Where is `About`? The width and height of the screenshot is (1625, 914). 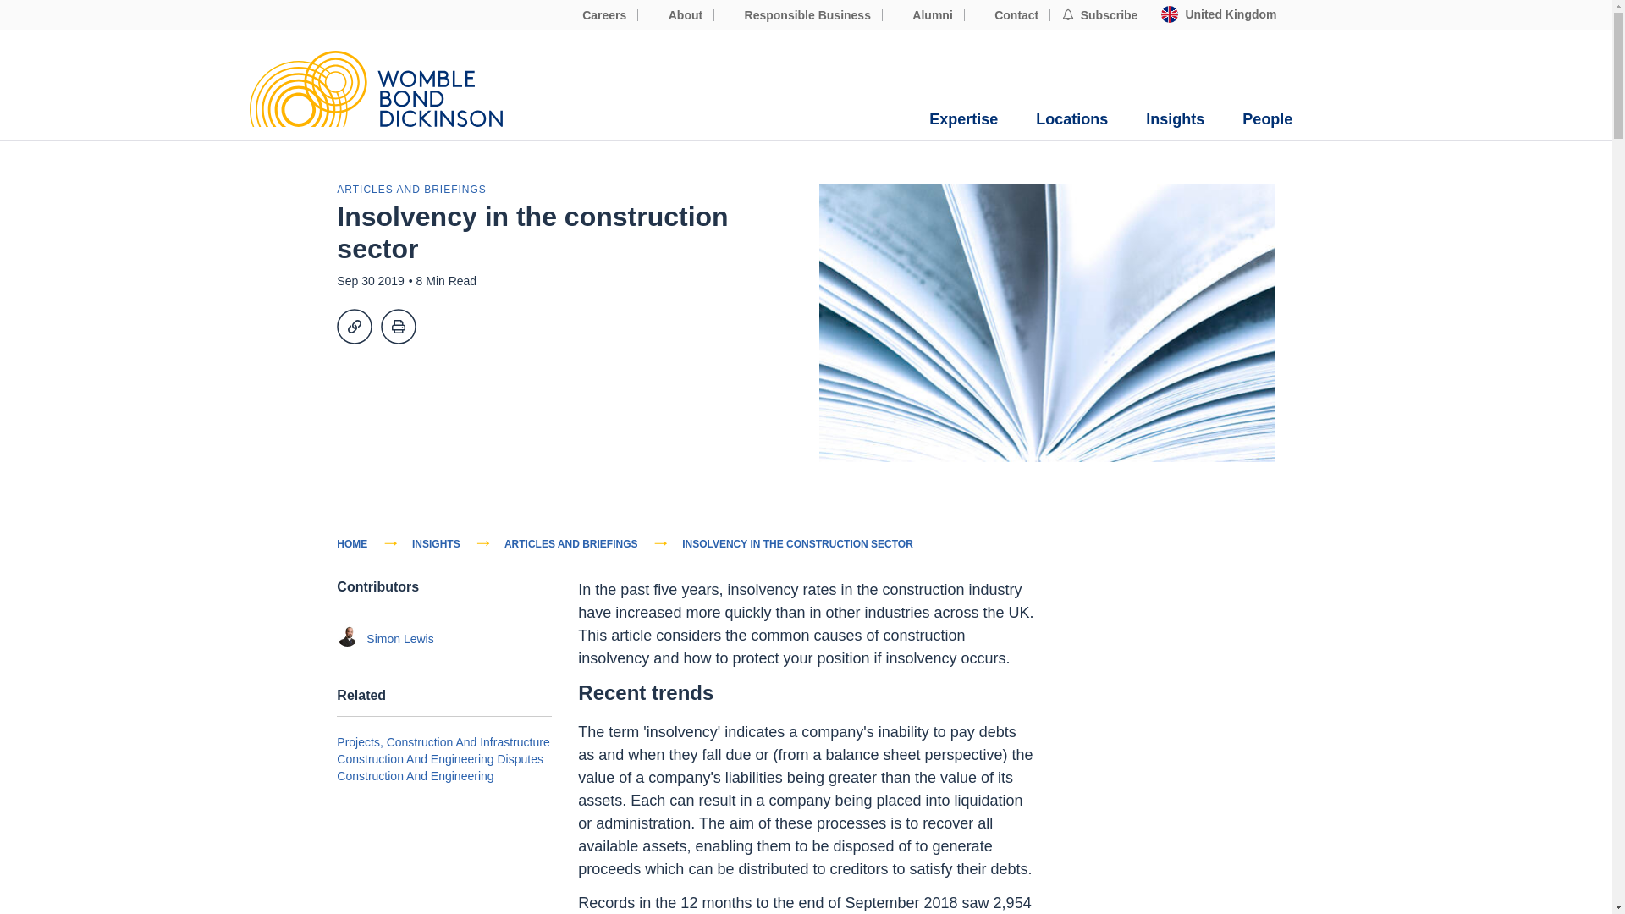 About is located at coordinates (676, 15).